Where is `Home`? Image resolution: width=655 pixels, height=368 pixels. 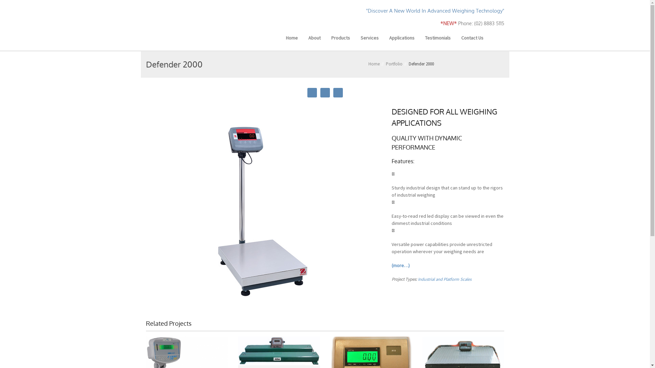
Home is located at coordinates (374, 64).